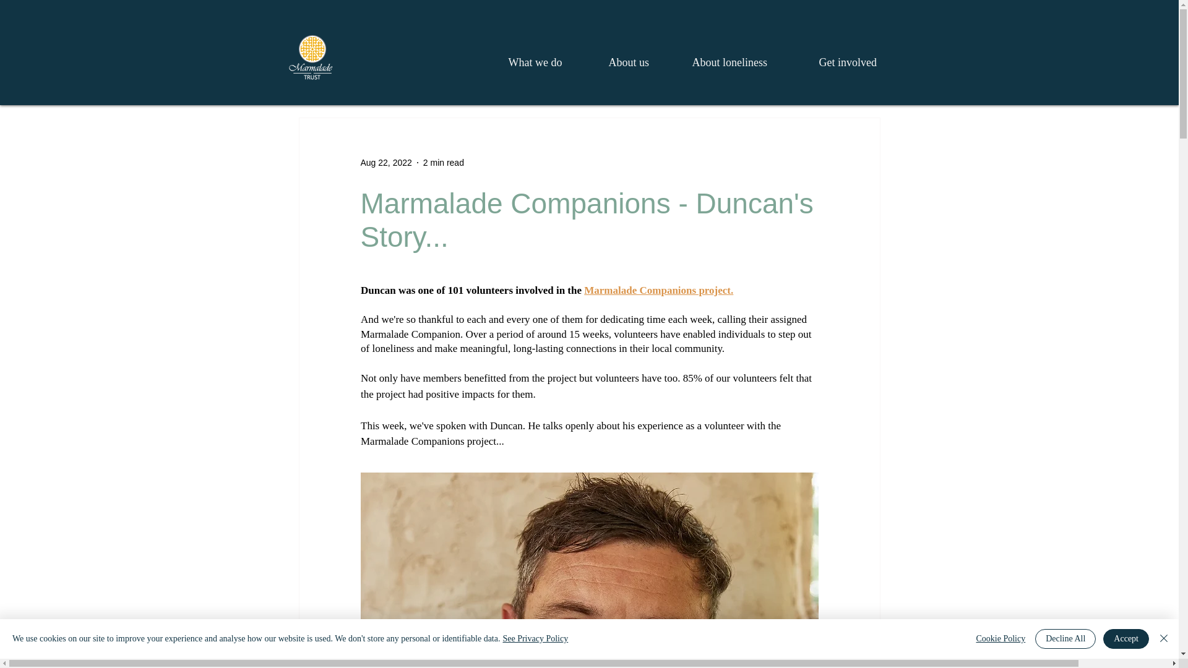  What do you see at coordinates (443, 162) in the screenshot?
I see `2 min read` at bounding box center [443, 162].